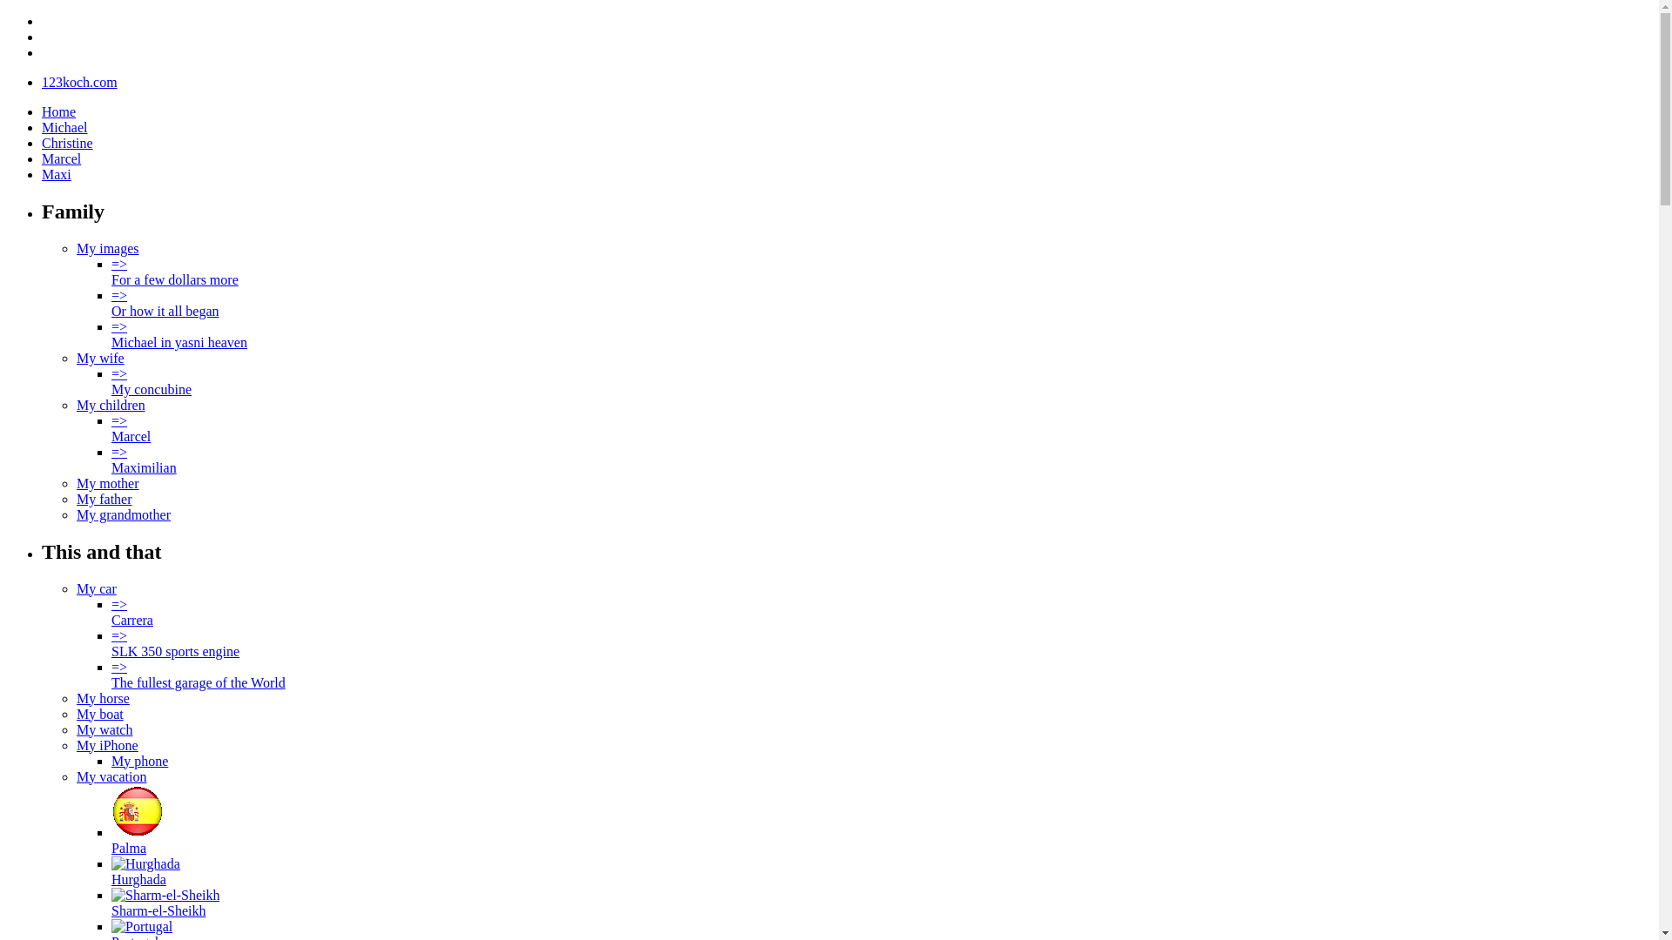 This screenshot has width=1672, height=940. I want to click on =>
Michael in yasni heaven, so click(179, 334).